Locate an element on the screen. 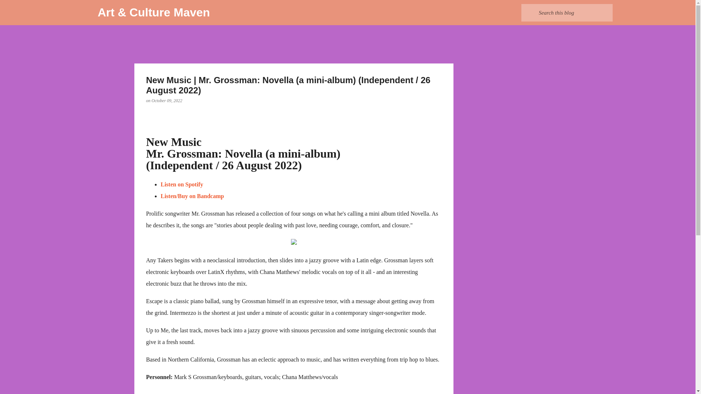  permanent link is located at coordinates (166, 100).